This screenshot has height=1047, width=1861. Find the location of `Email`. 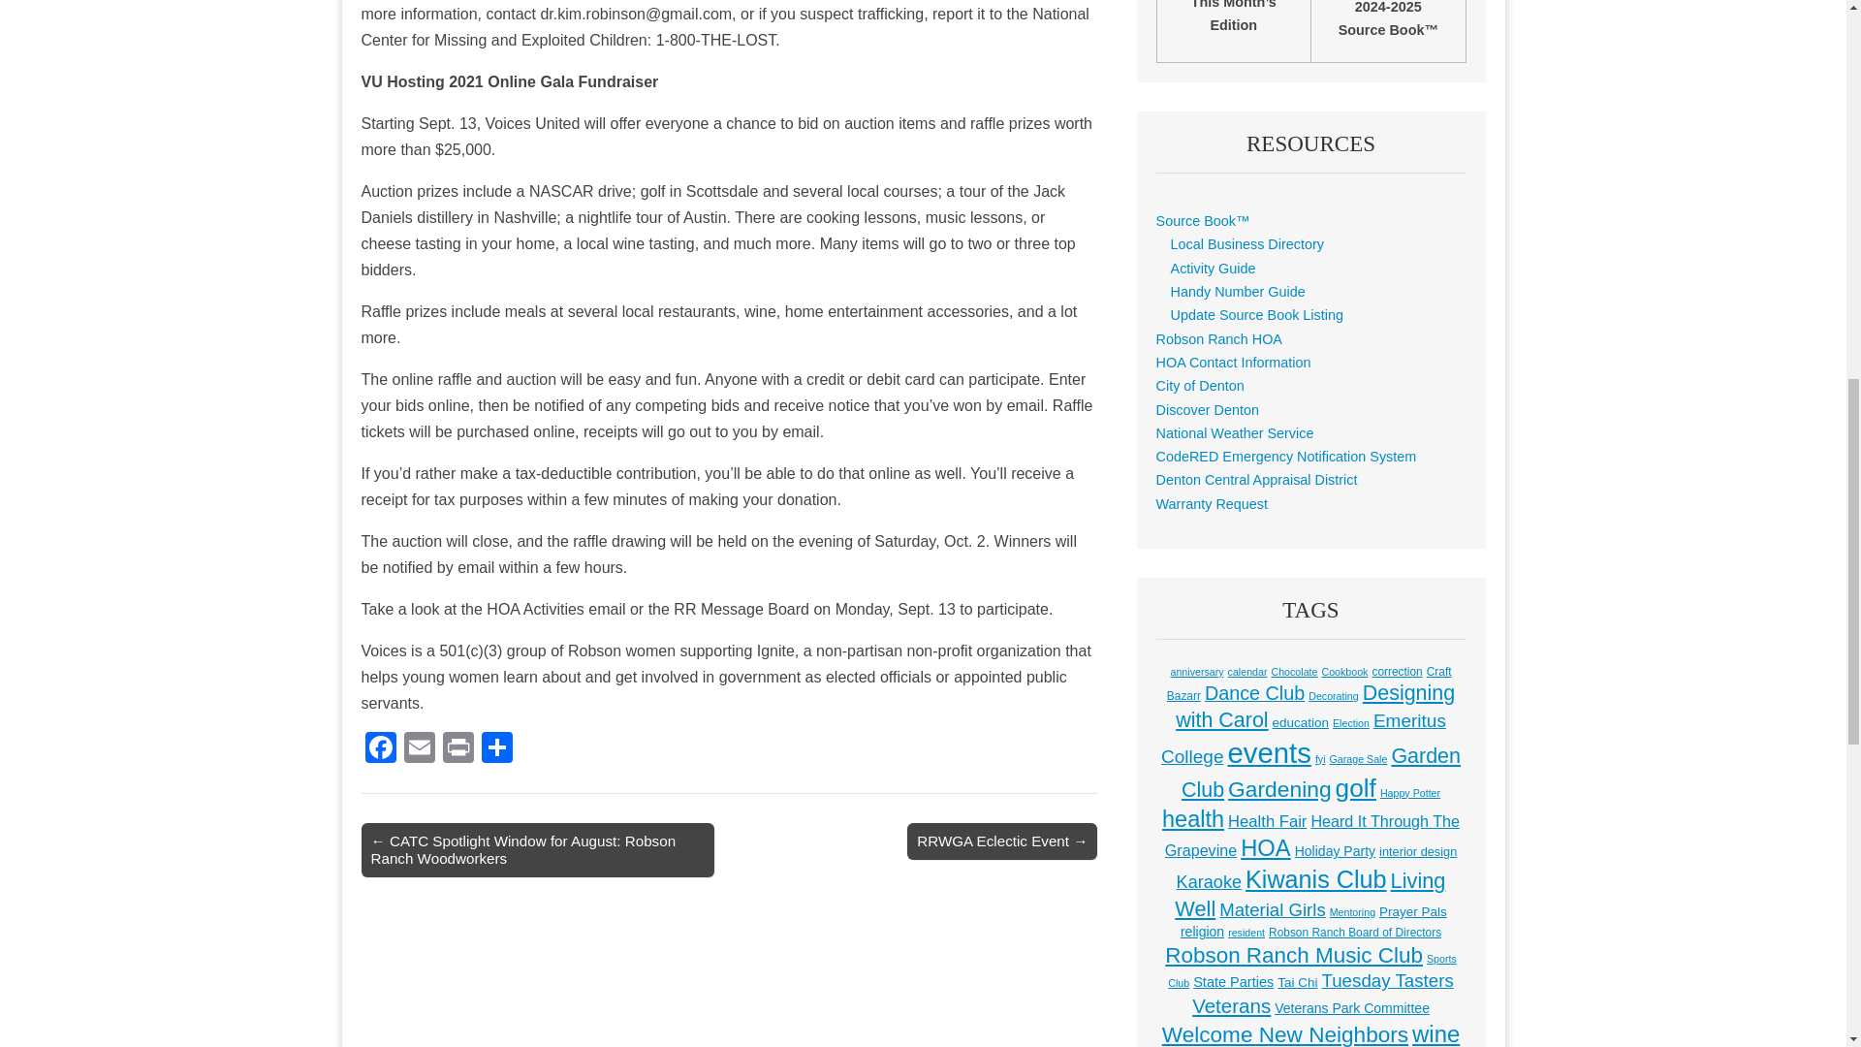

Email is located at coordinates (419, 748).